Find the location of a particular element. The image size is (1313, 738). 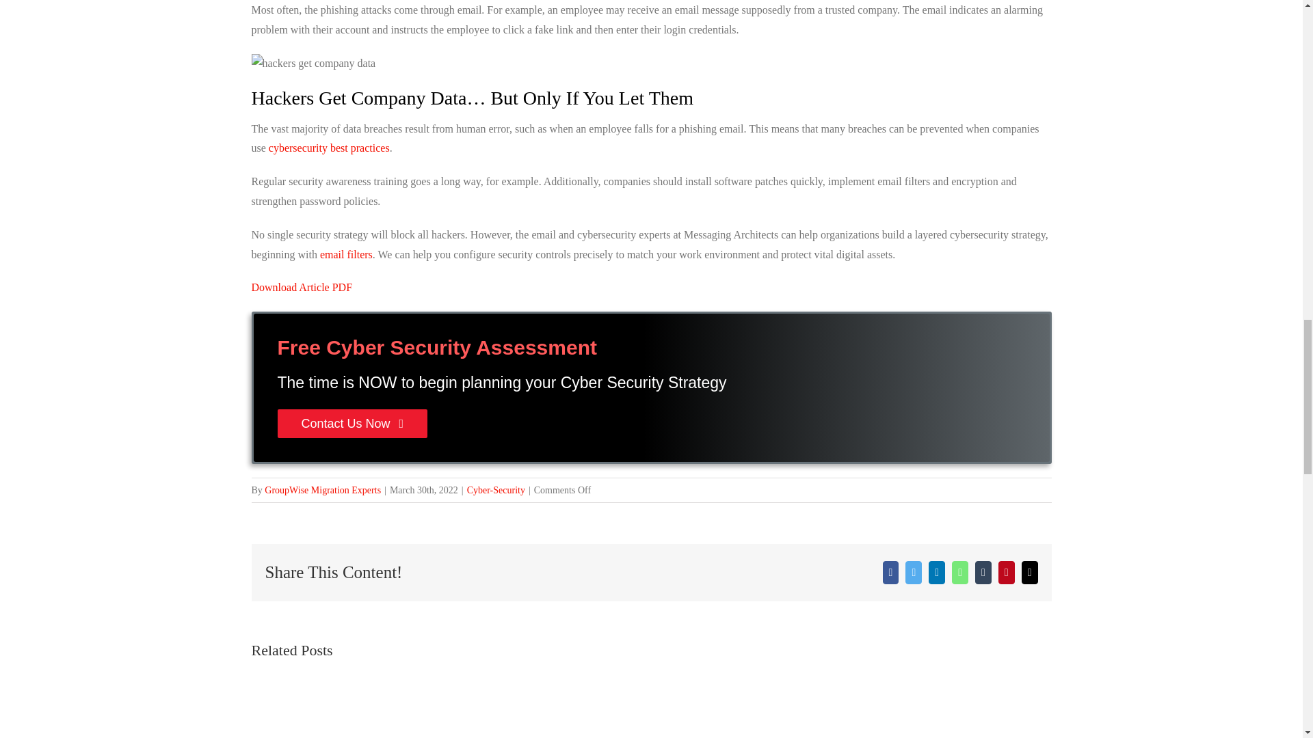

GroupWise Migration Experts is located at coordinates (323, 489).